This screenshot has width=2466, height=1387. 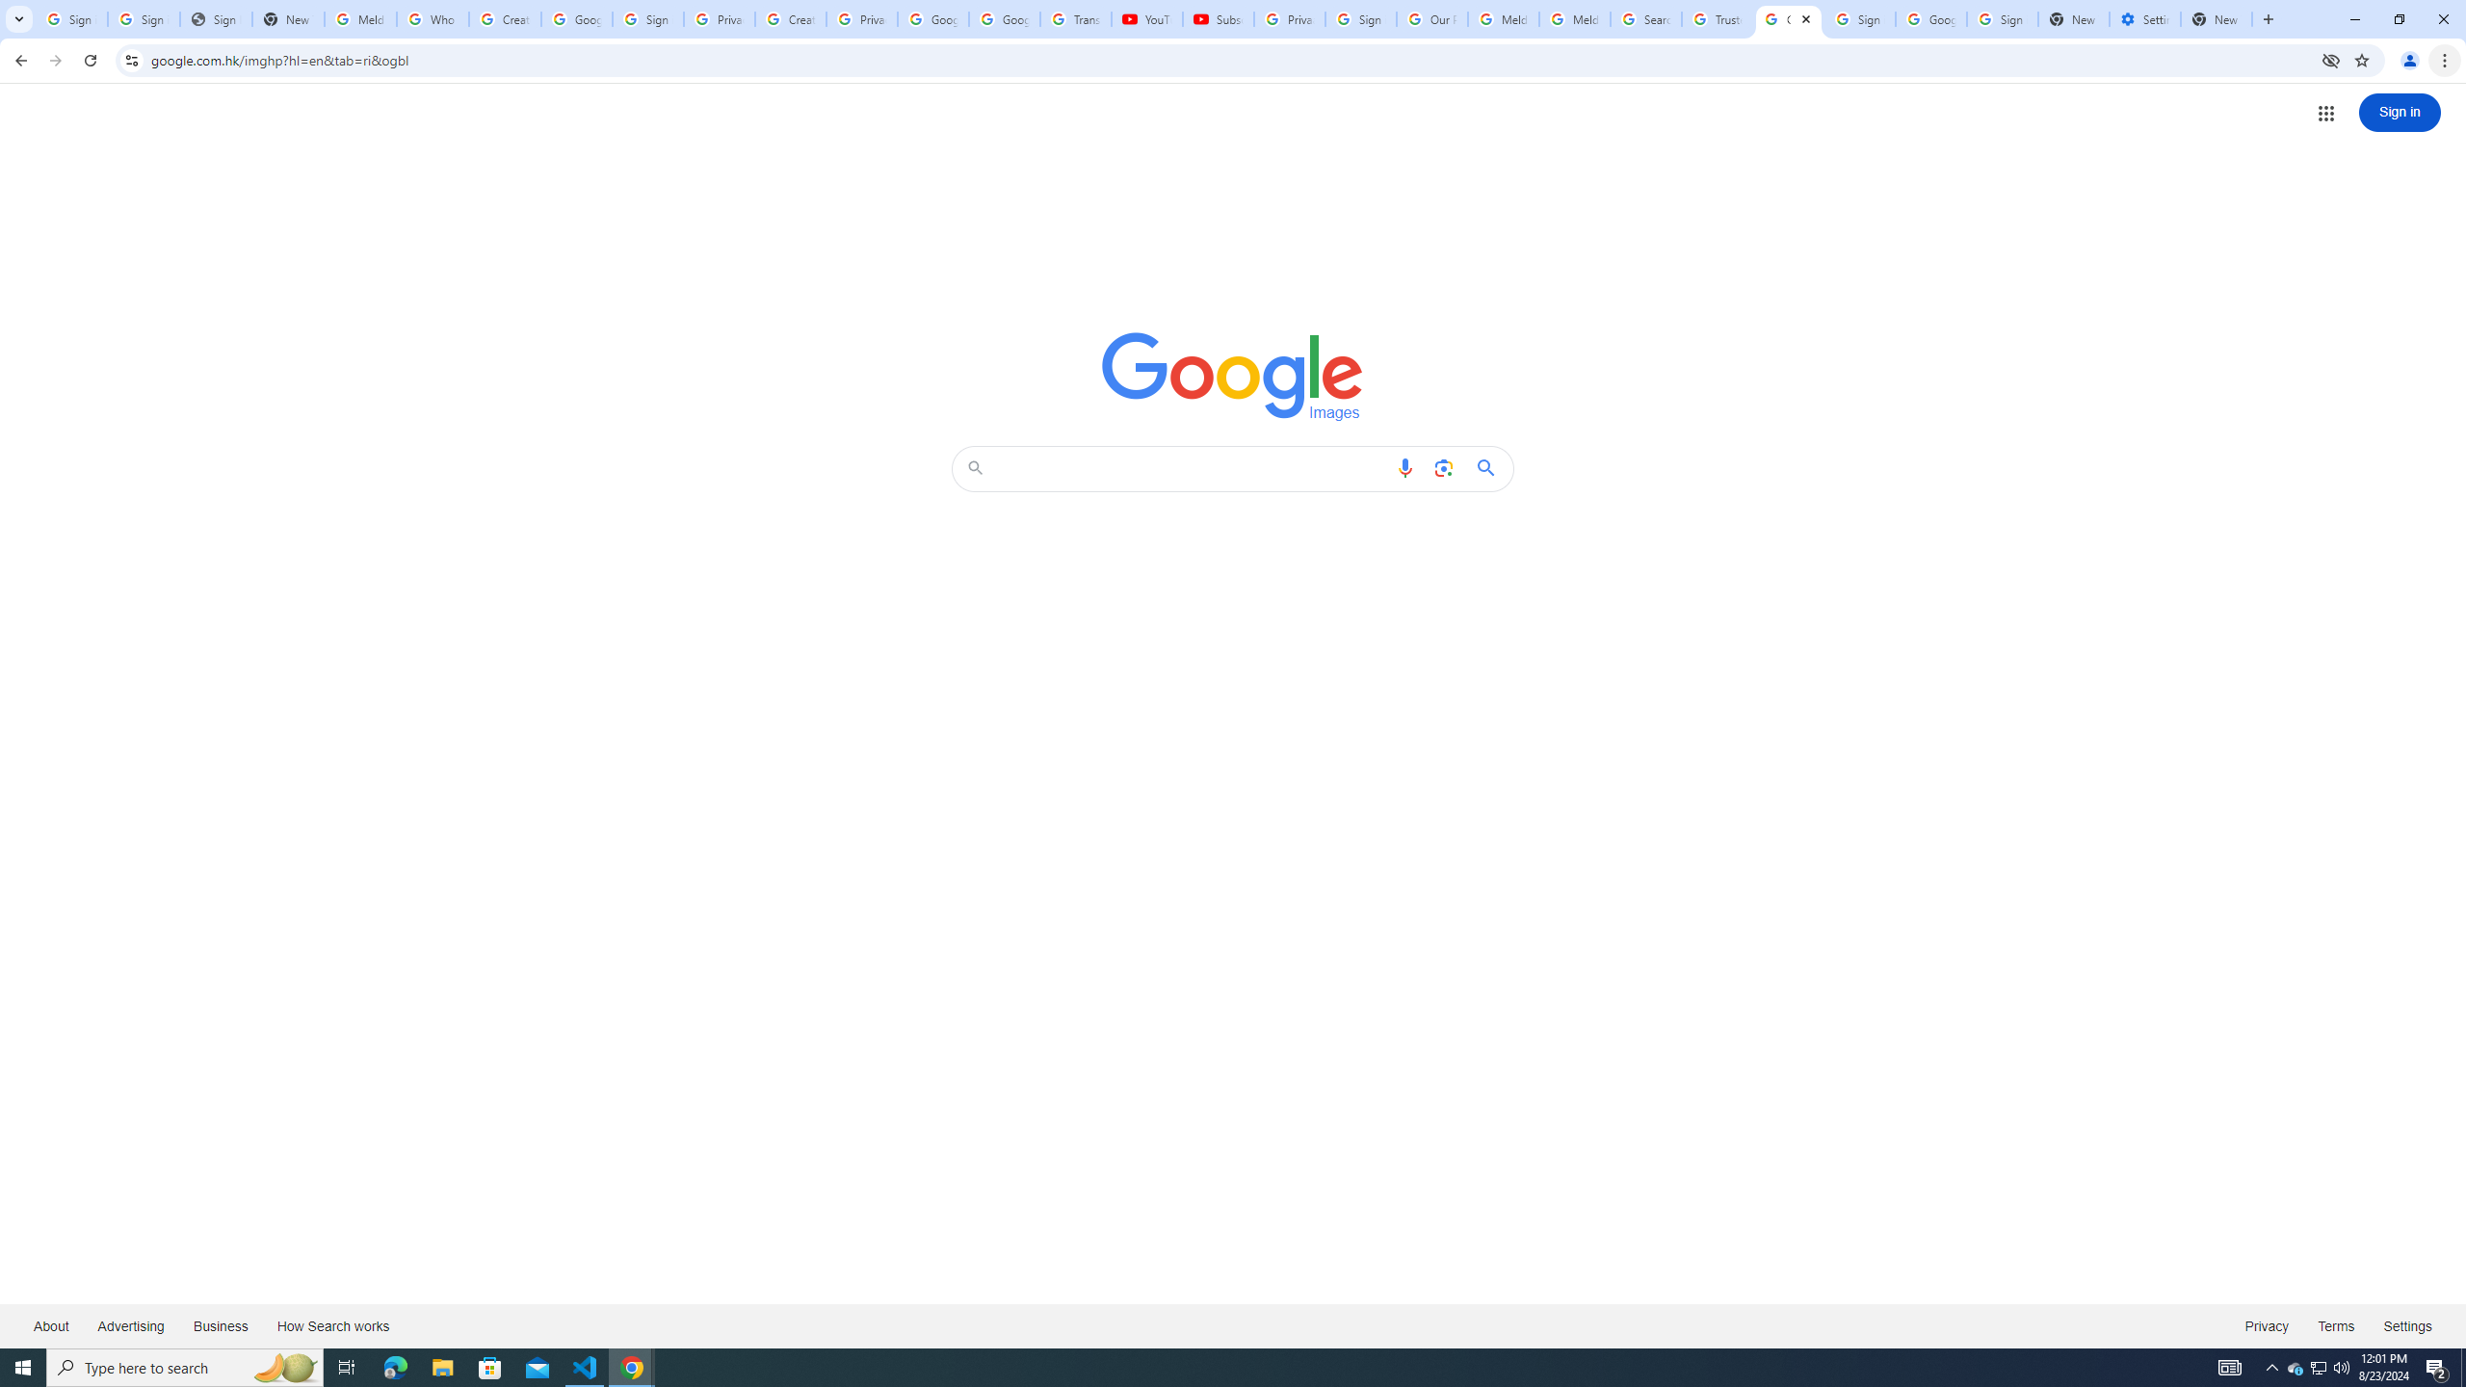 I want to click on Sign in - Google Accounts, so click(x=1859, y=19).